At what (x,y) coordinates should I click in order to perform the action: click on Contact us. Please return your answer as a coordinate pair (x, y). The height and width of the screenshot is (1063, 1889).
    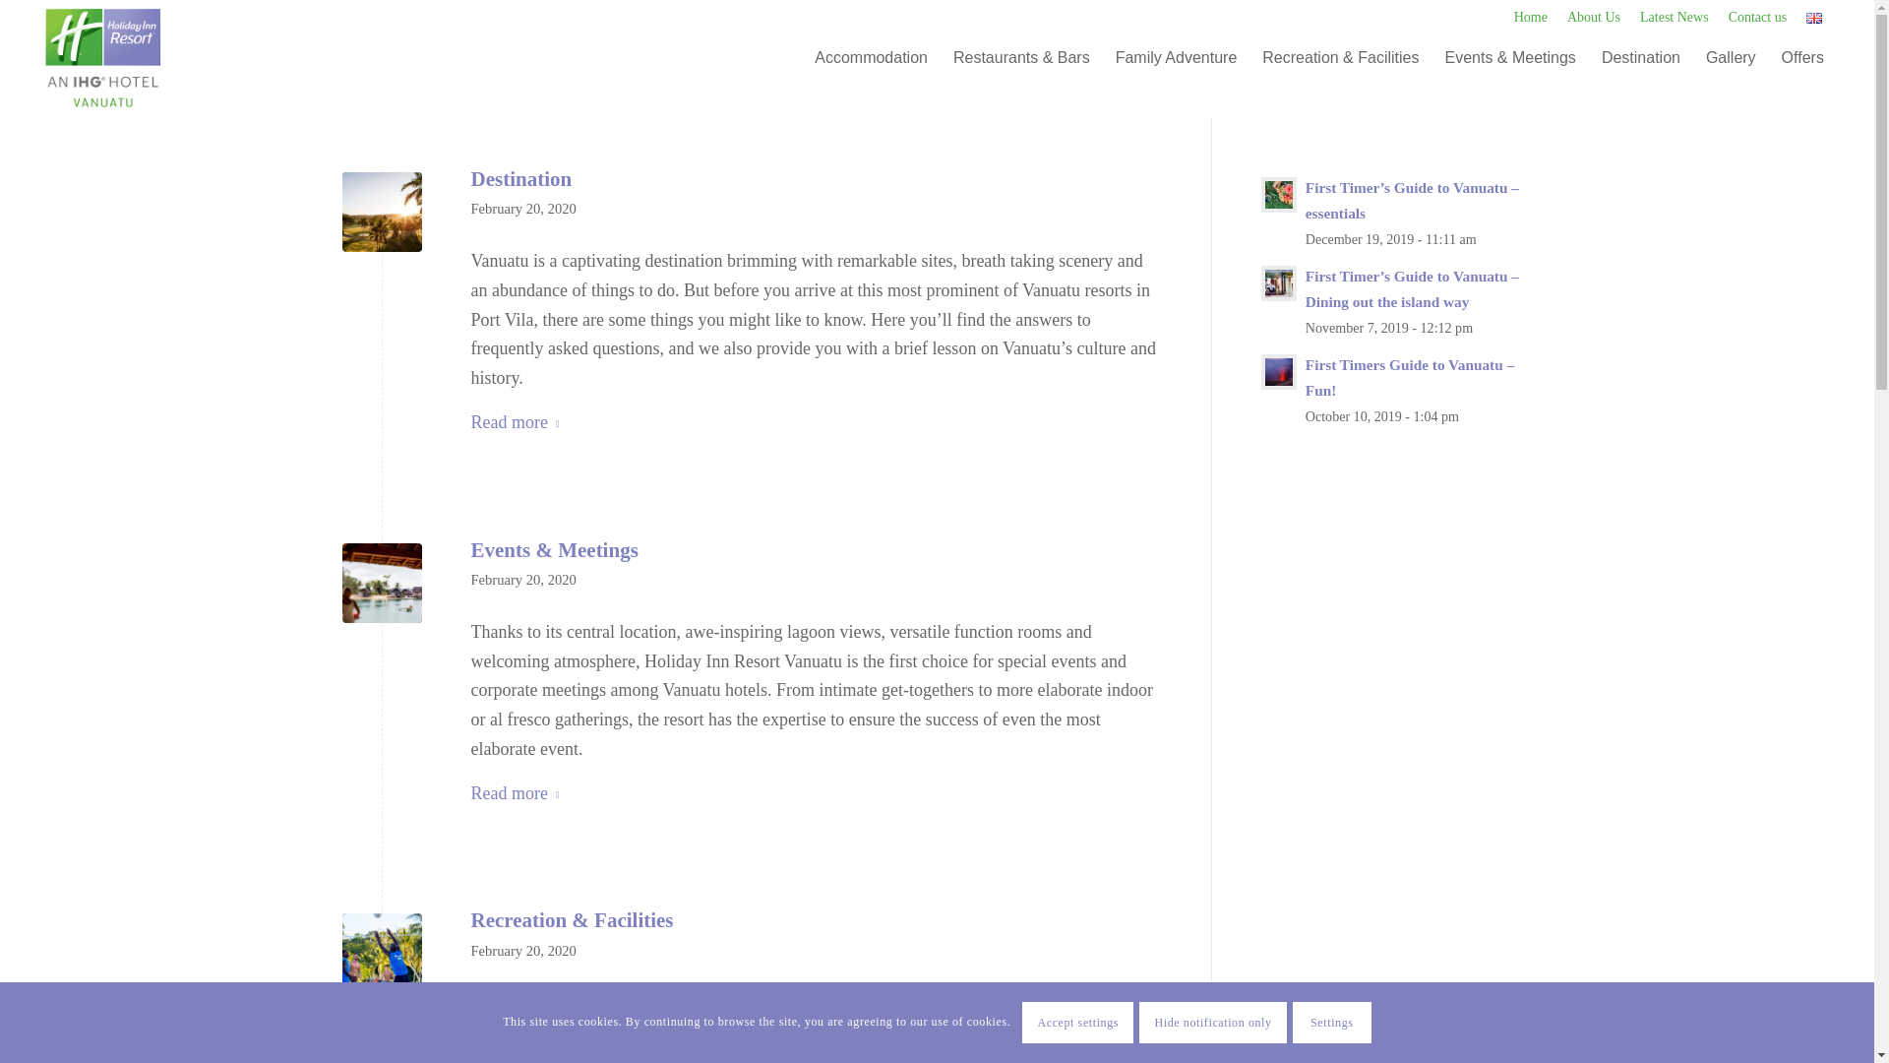
    Looking at the image, I should click on (1757, 18).